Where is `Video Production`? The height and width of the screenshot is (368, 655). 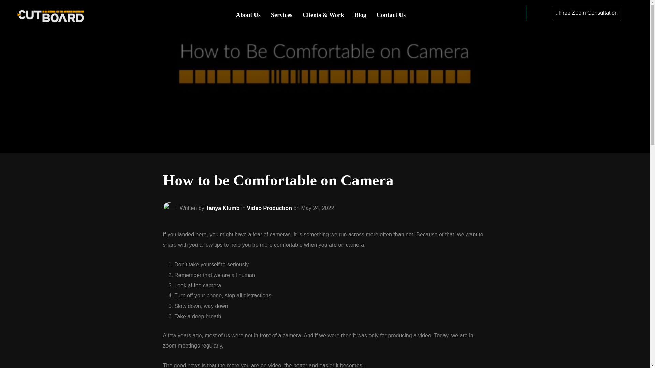 Video Production is located at coordinates (270, 207).